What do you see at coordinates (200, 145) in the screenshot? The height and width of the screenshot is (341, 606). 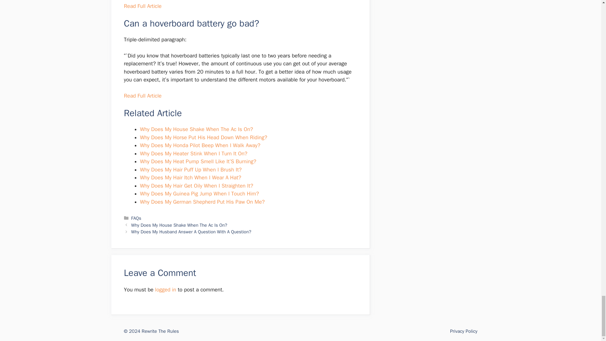 I see `Why Does My Honda Pilot Beep When I Walk Away?` at bounding box center [200, 145].